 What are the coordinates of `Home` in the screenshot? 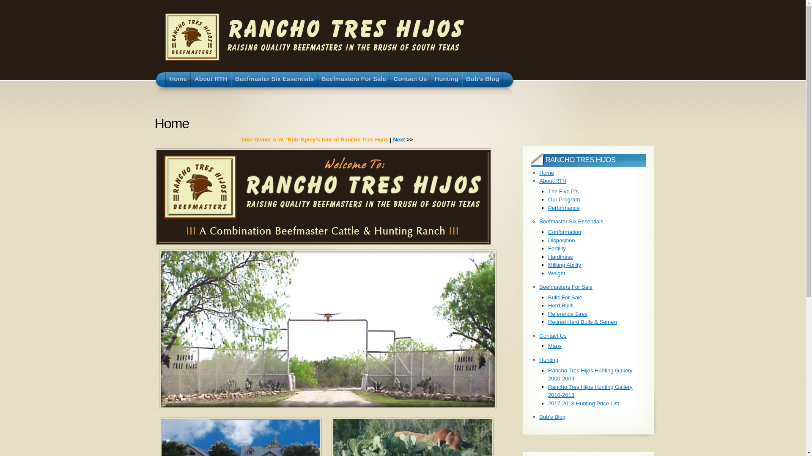 It's located at (178, 79).